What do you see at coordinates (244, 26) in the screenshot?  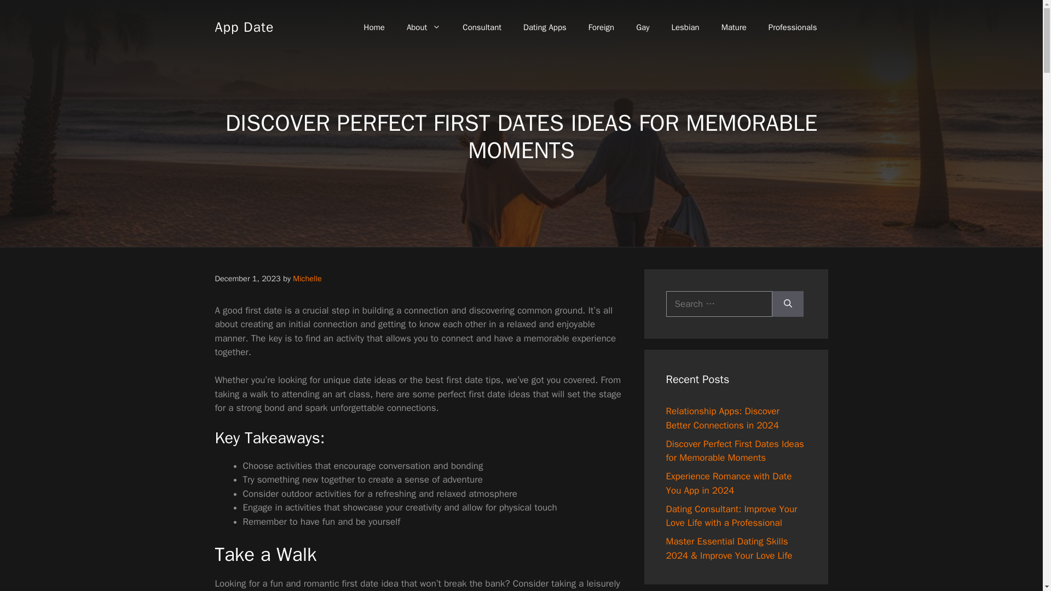 I see `App Date` at bounding box center [244, 26].